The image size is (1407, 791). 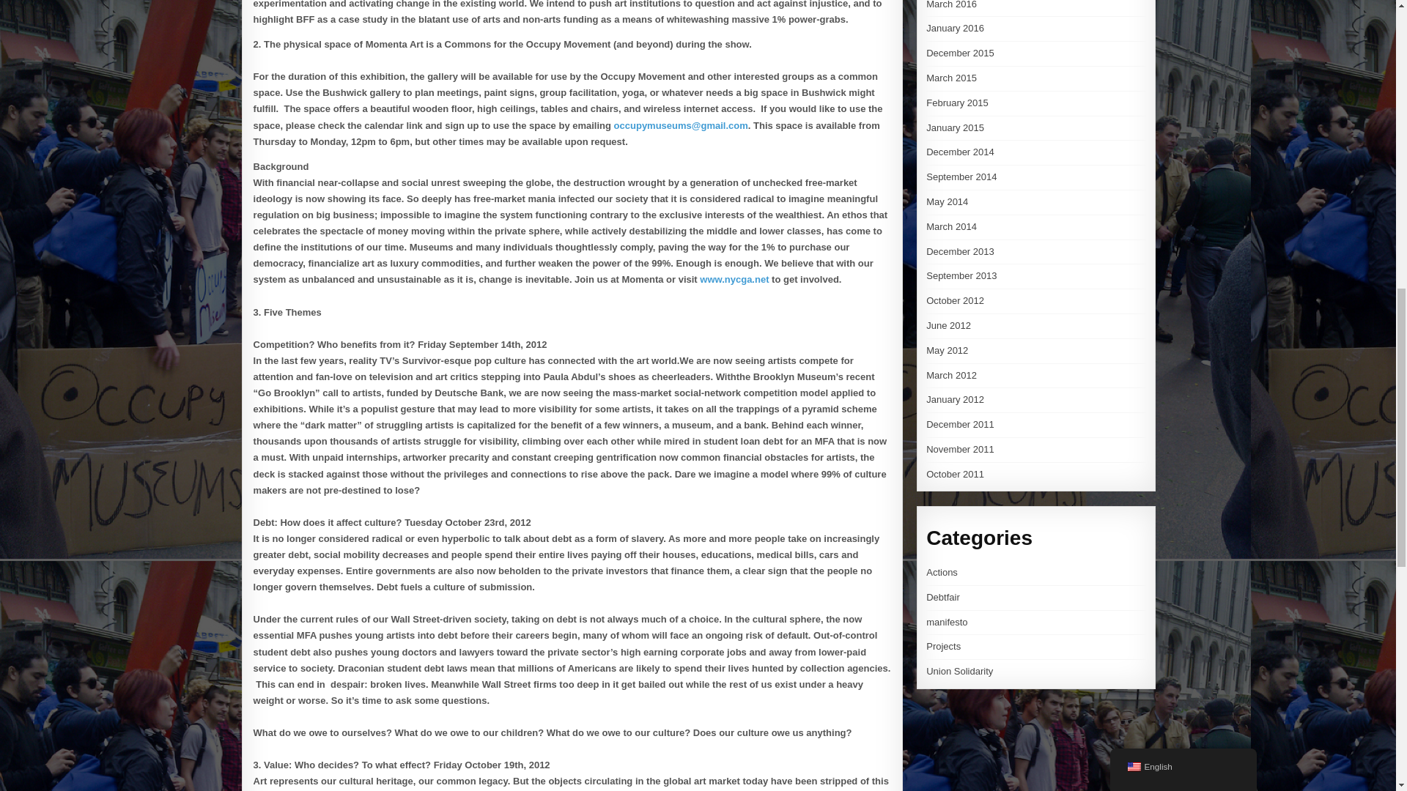 What do you see at coordinates (954, 127) in the screenshot?
I see `January 2015` at bounding box center [954, 127].